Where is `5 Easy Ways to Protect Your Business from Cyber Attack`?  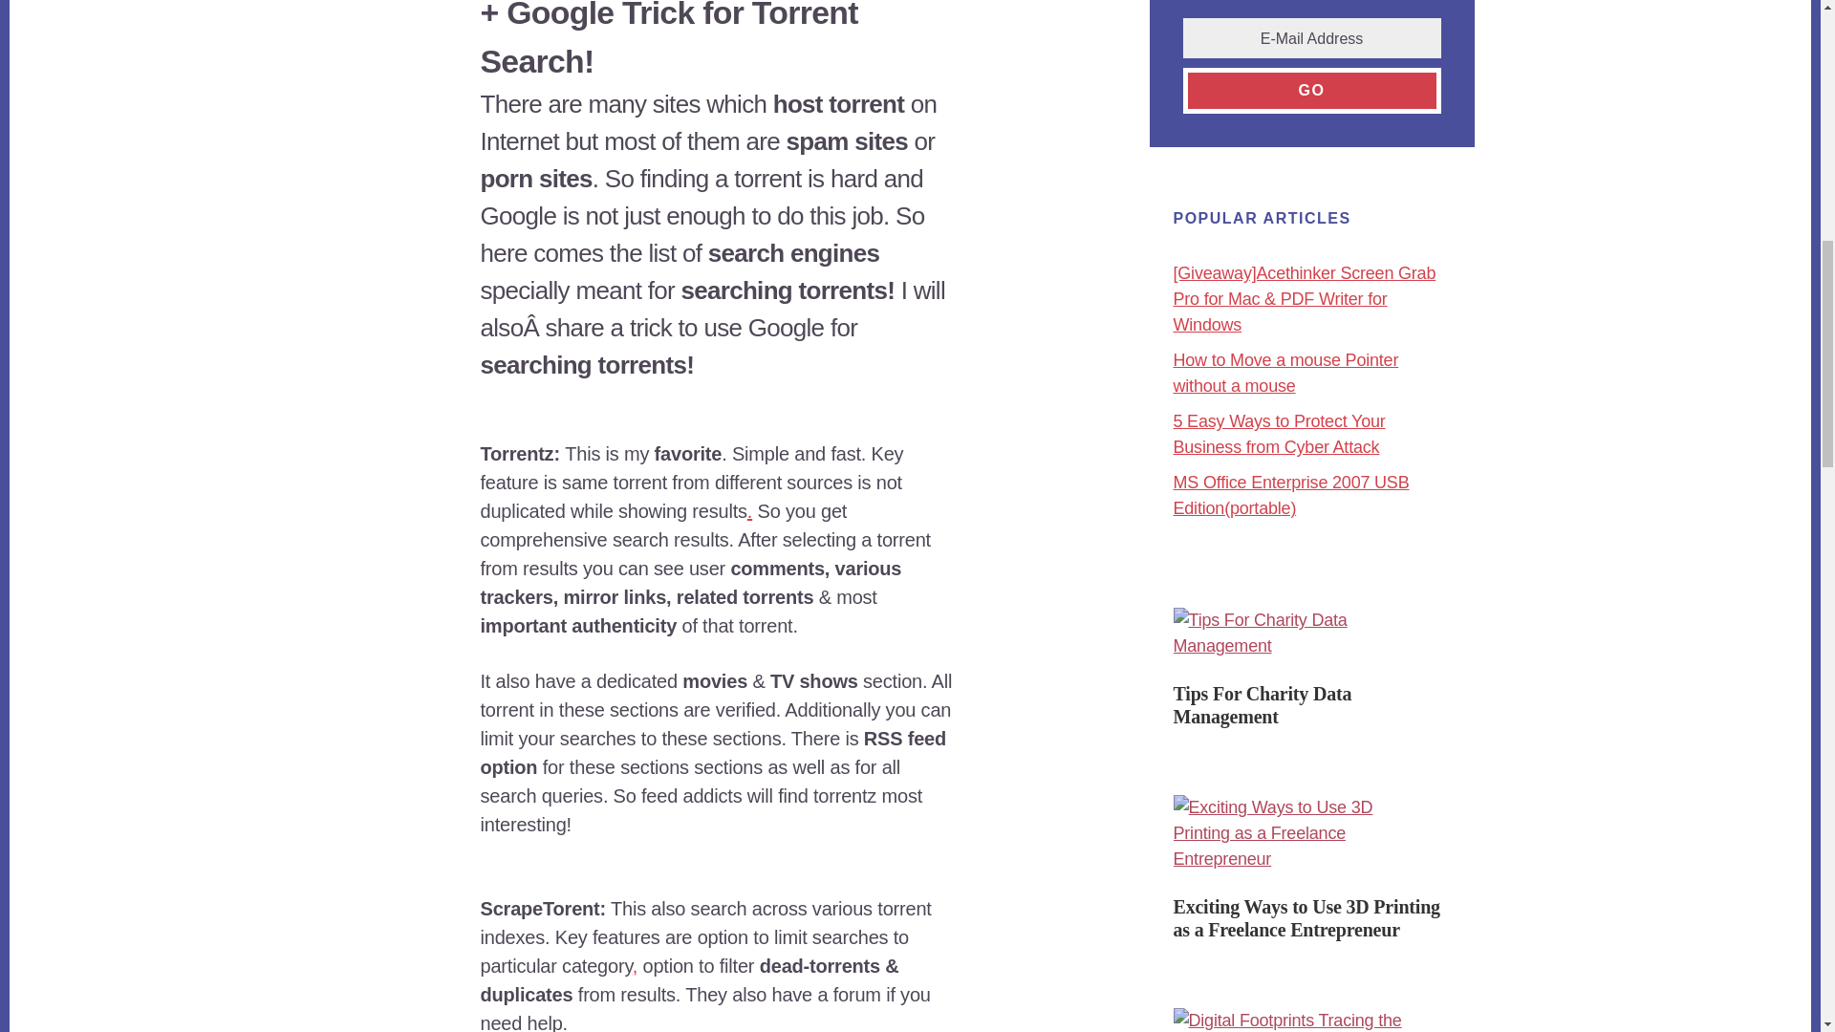 5 Easy Ways to Protect Your Business from Cyber Attack is located at coordinates (1279, 434).